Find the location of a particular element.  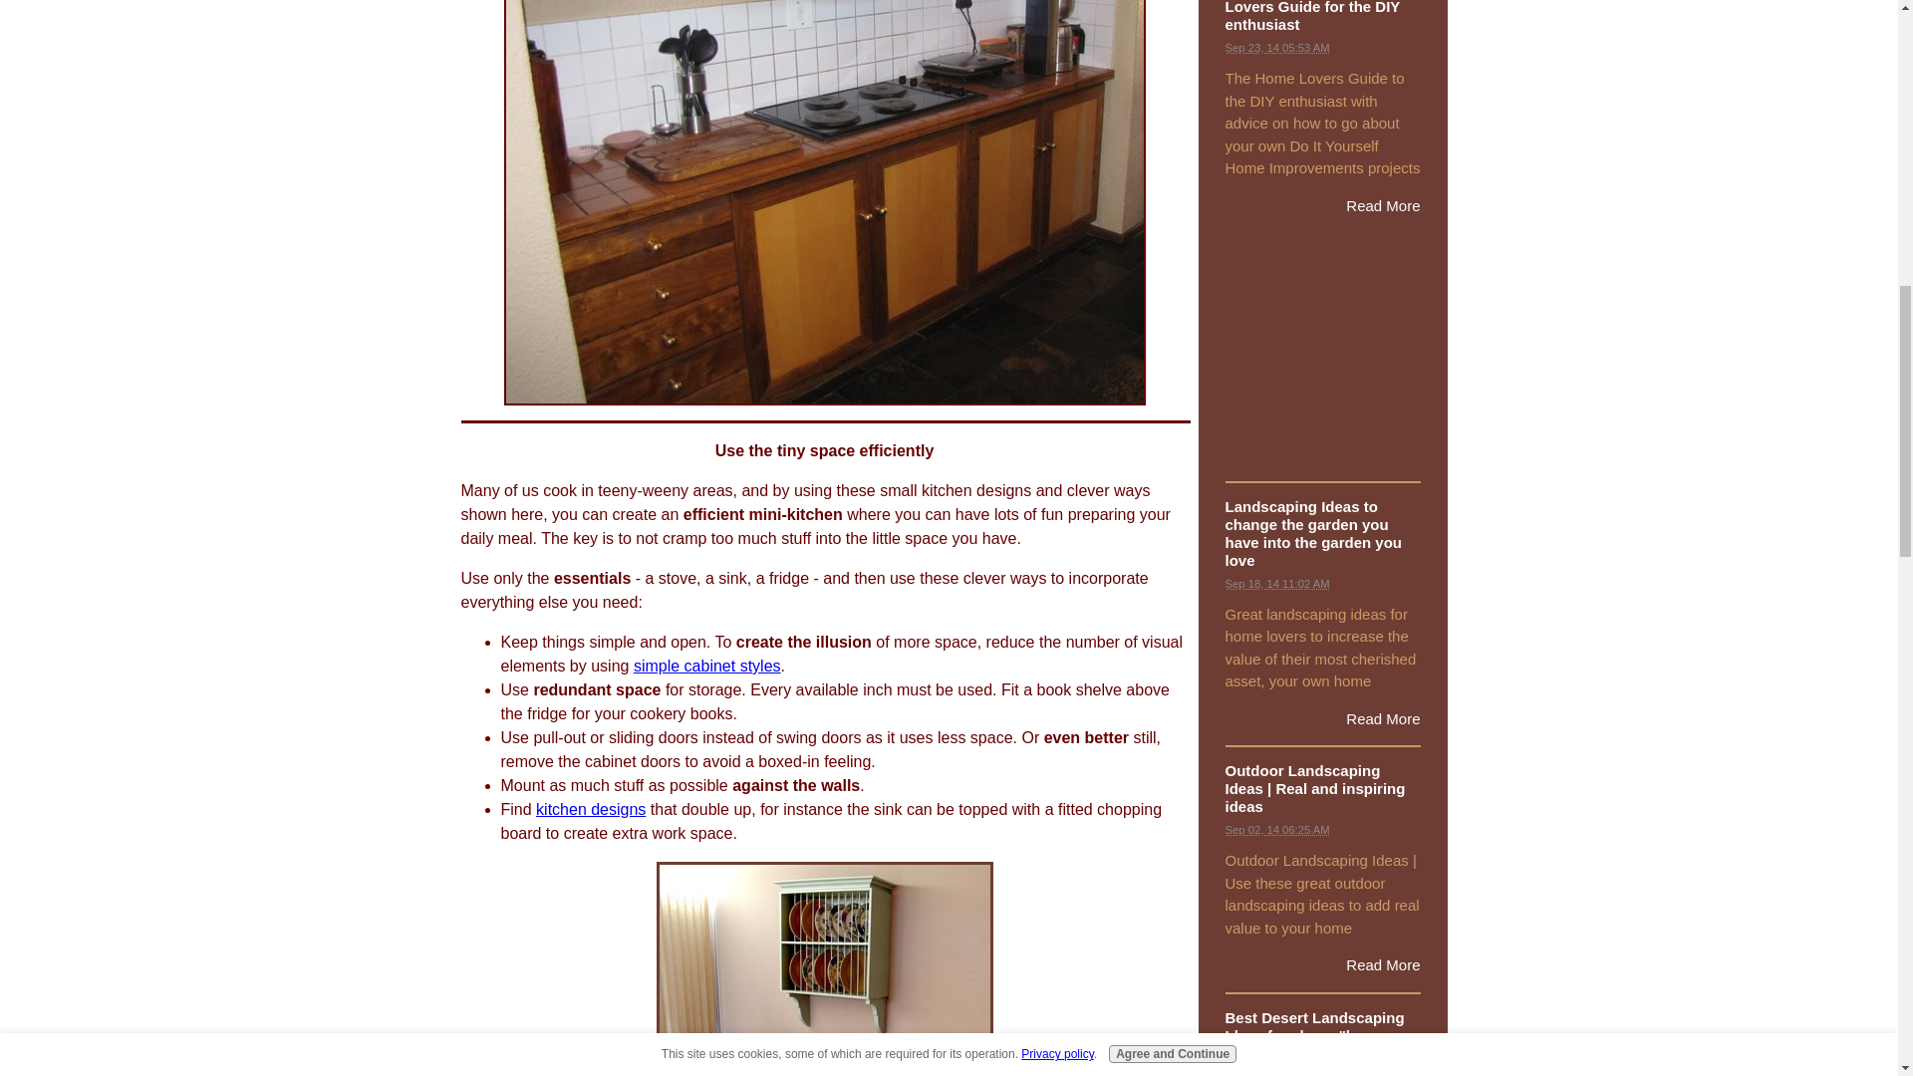

kitchen designs is located at coordinates (590, 809).